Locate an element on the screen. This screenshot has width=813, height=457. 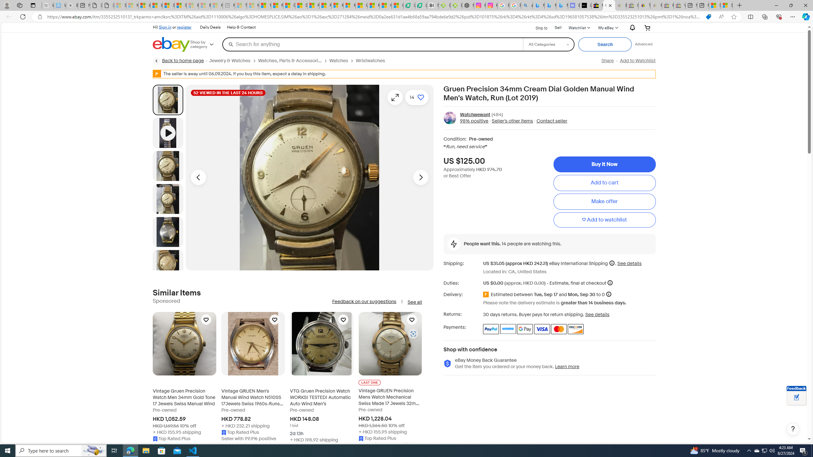
Add to Watchlist is located at coordinates (638, 61).